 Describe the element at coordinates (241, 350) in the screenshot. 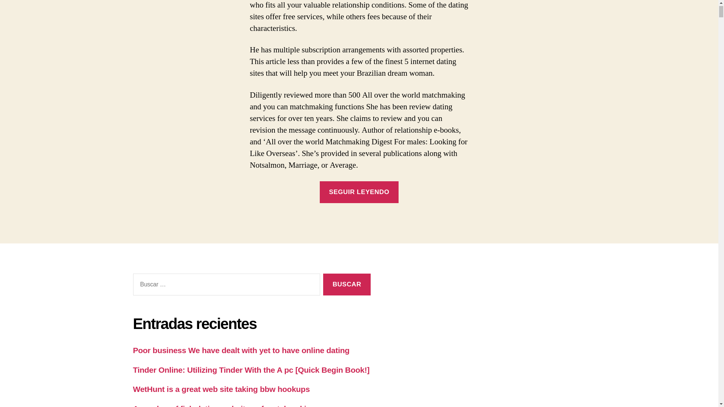

I see `Poor business We have dealt with yet to have online dating` at that location.